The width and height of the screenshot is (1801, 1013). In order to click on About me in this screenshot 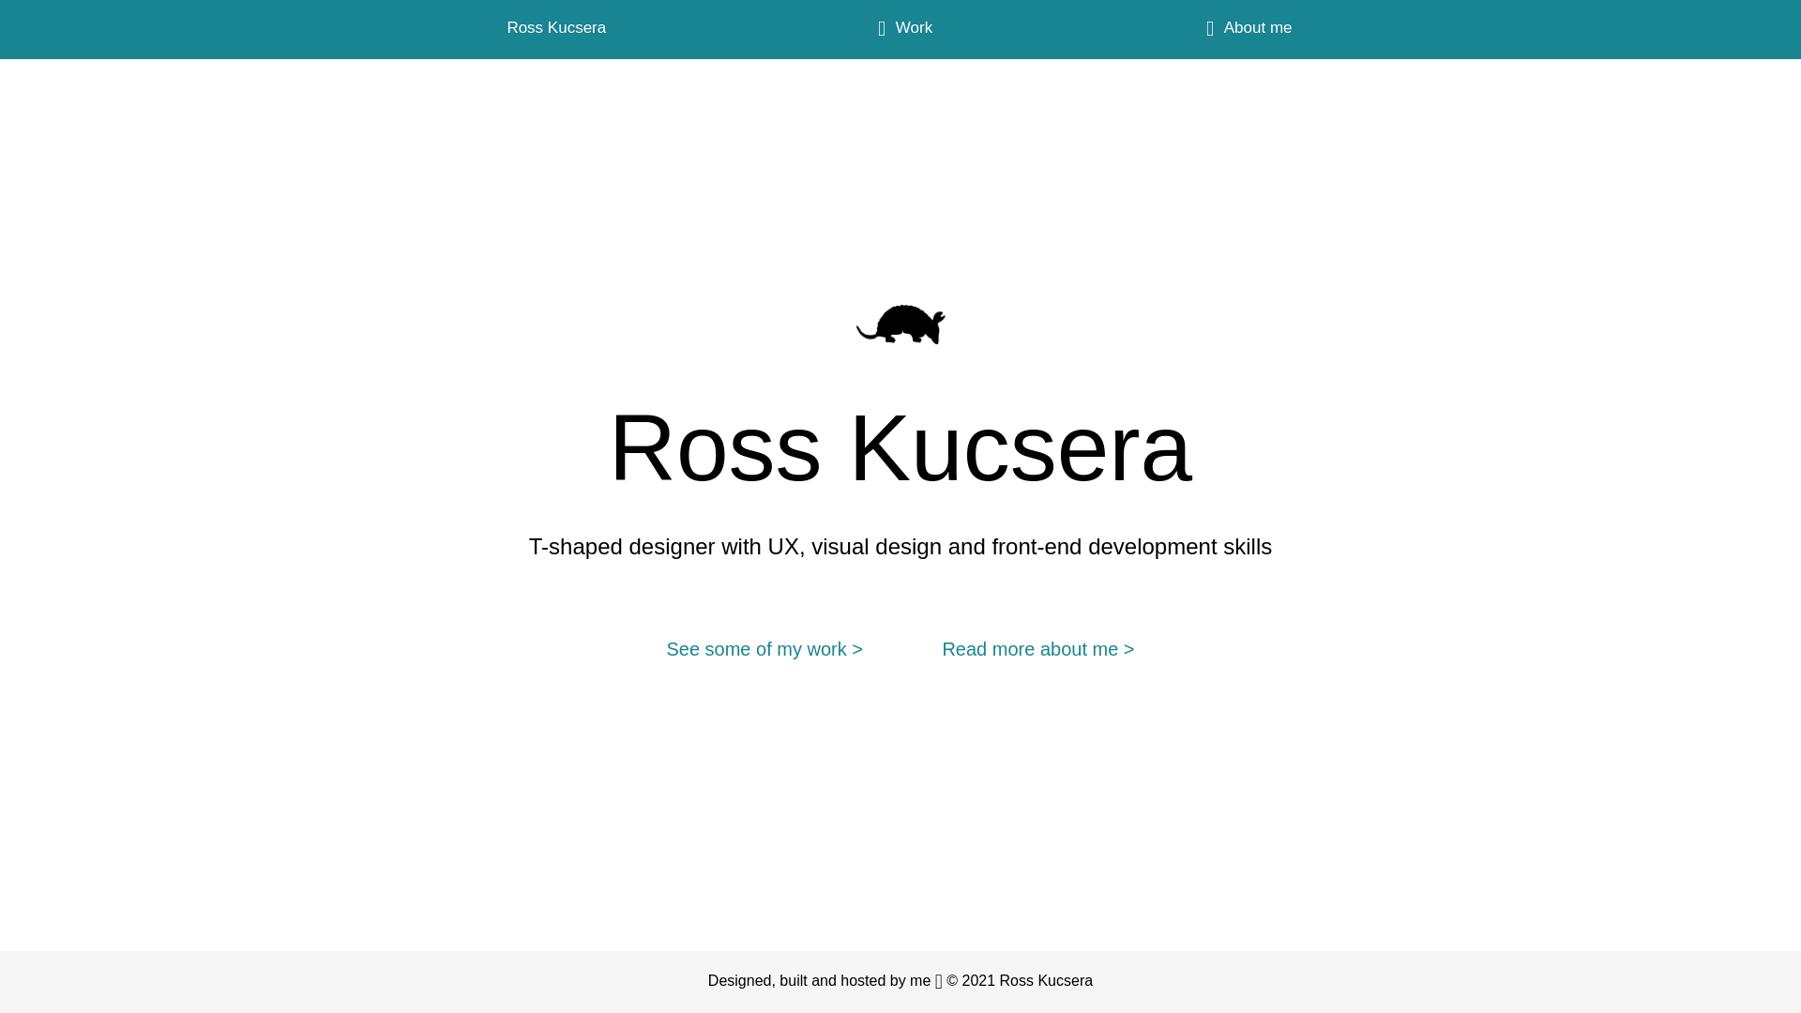, I will do `click(1244, 29)`.